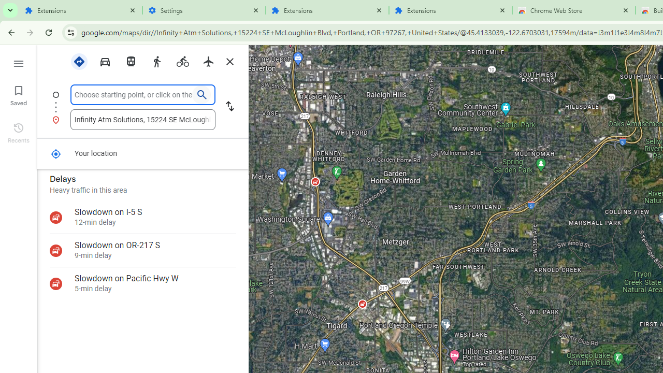 The width and height of the screenshot is (663, 373). What do you see at coordinates (81, 10) in the screenshot?
I see `Extensions` at bounding box center [81, 10].